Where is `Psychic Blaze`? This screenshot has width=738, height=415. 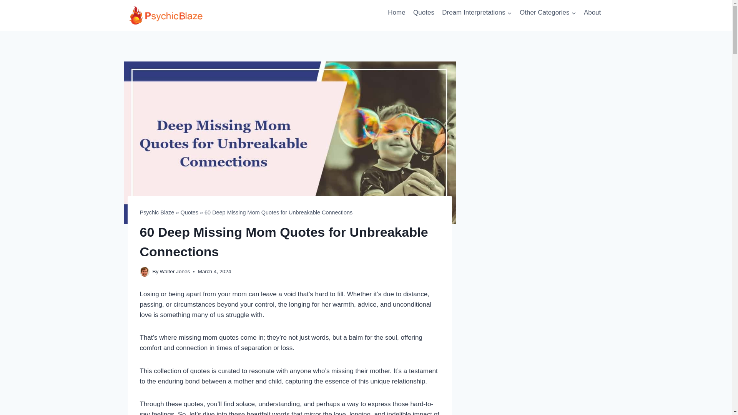
Psychic Blaze is located at coordinates (157, 212).